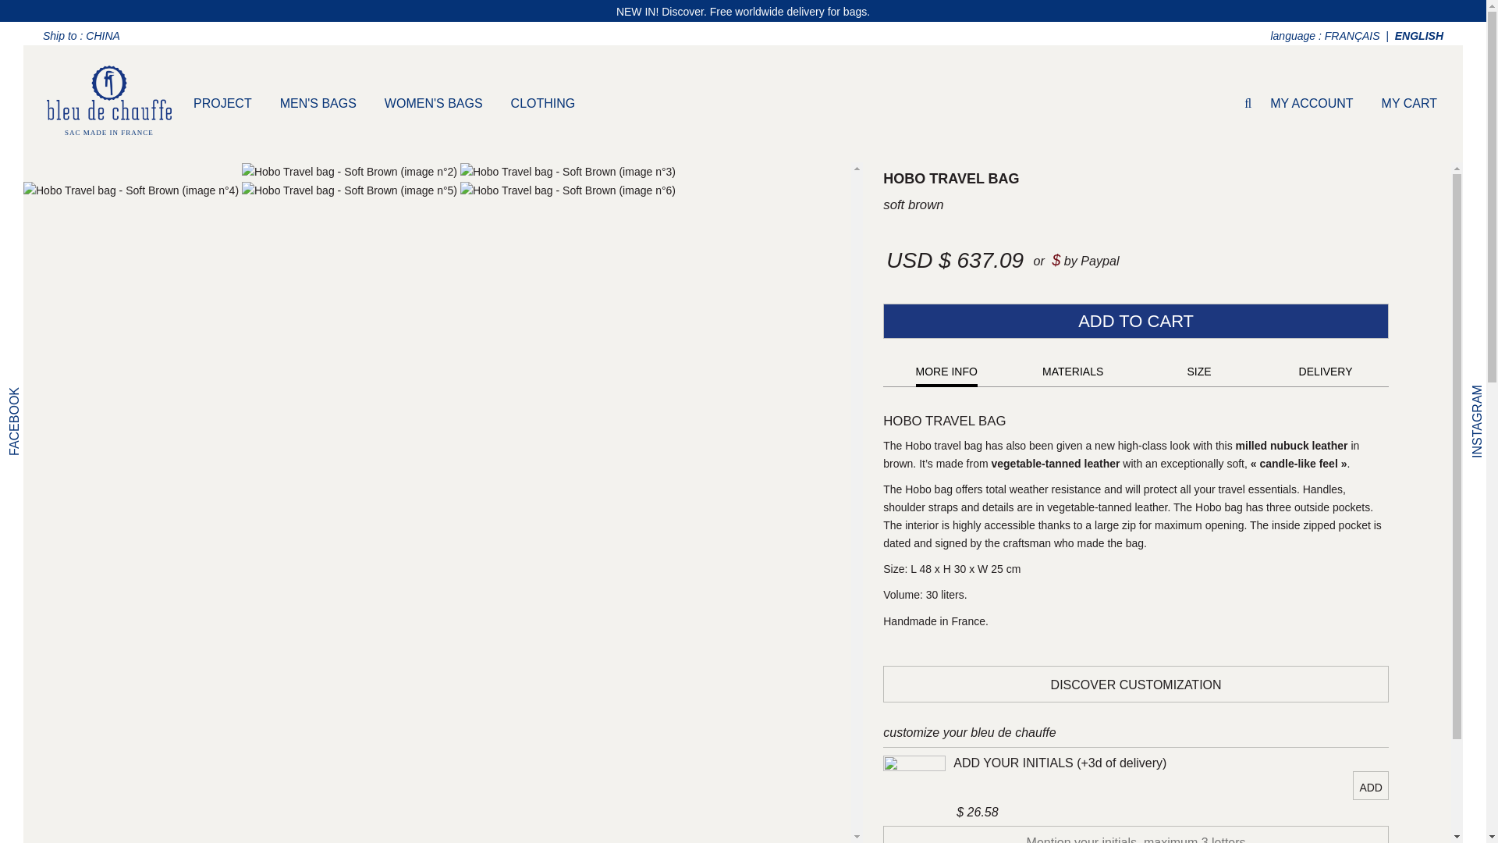 The image size is (1498, 843). I want to click on SAC MADE IN FRANCE, so click(109, 104).